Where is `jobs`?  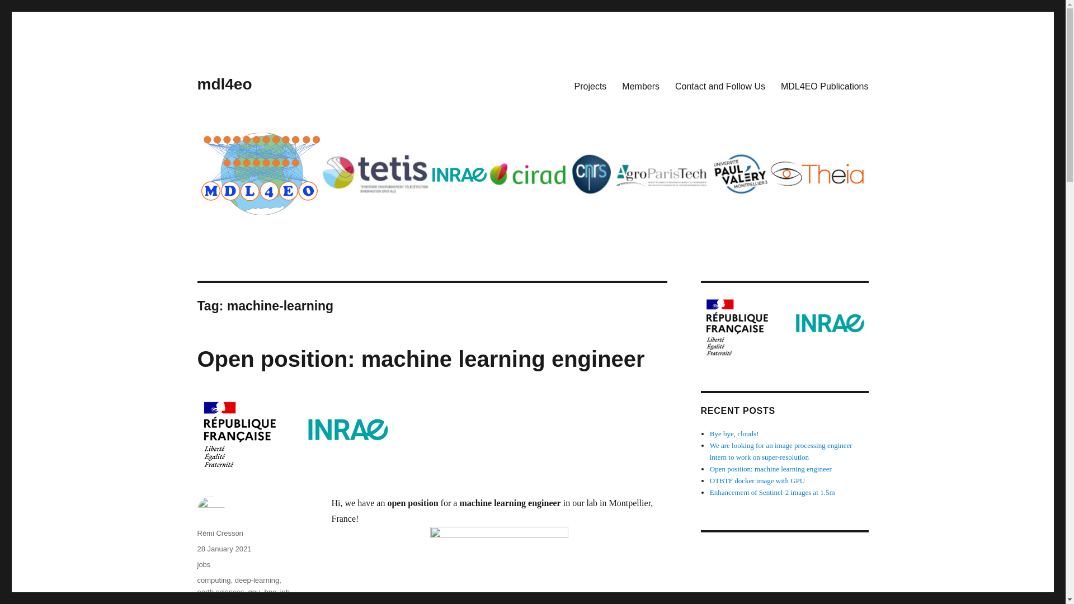
jobs is located at coordinates (204, 602).